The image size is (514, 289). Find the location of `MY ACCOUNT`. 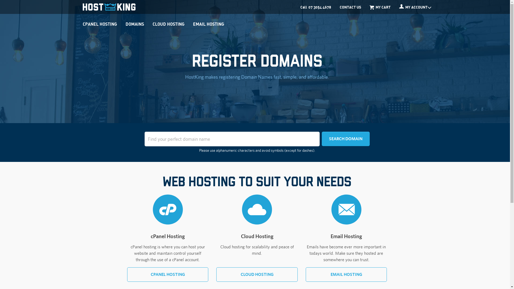

MY ACCOUNT is located at coordinates (415, 7).